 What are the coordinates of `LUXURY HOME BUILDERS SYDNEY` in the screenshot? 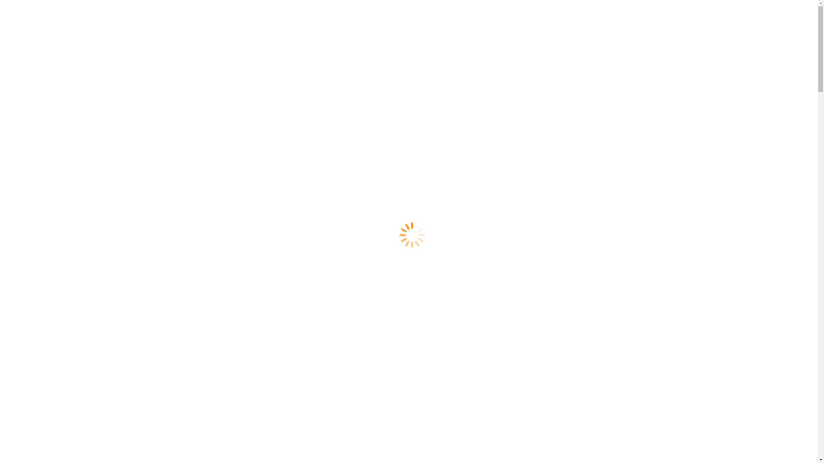 It's located at (95, 152).